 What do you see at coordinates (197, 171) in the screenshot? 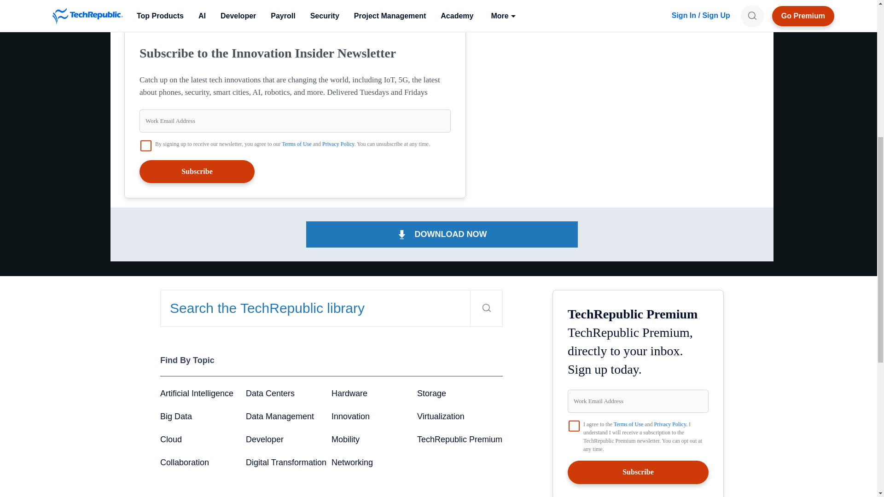
I see `Subscribe` at bounding box center [197, 171].